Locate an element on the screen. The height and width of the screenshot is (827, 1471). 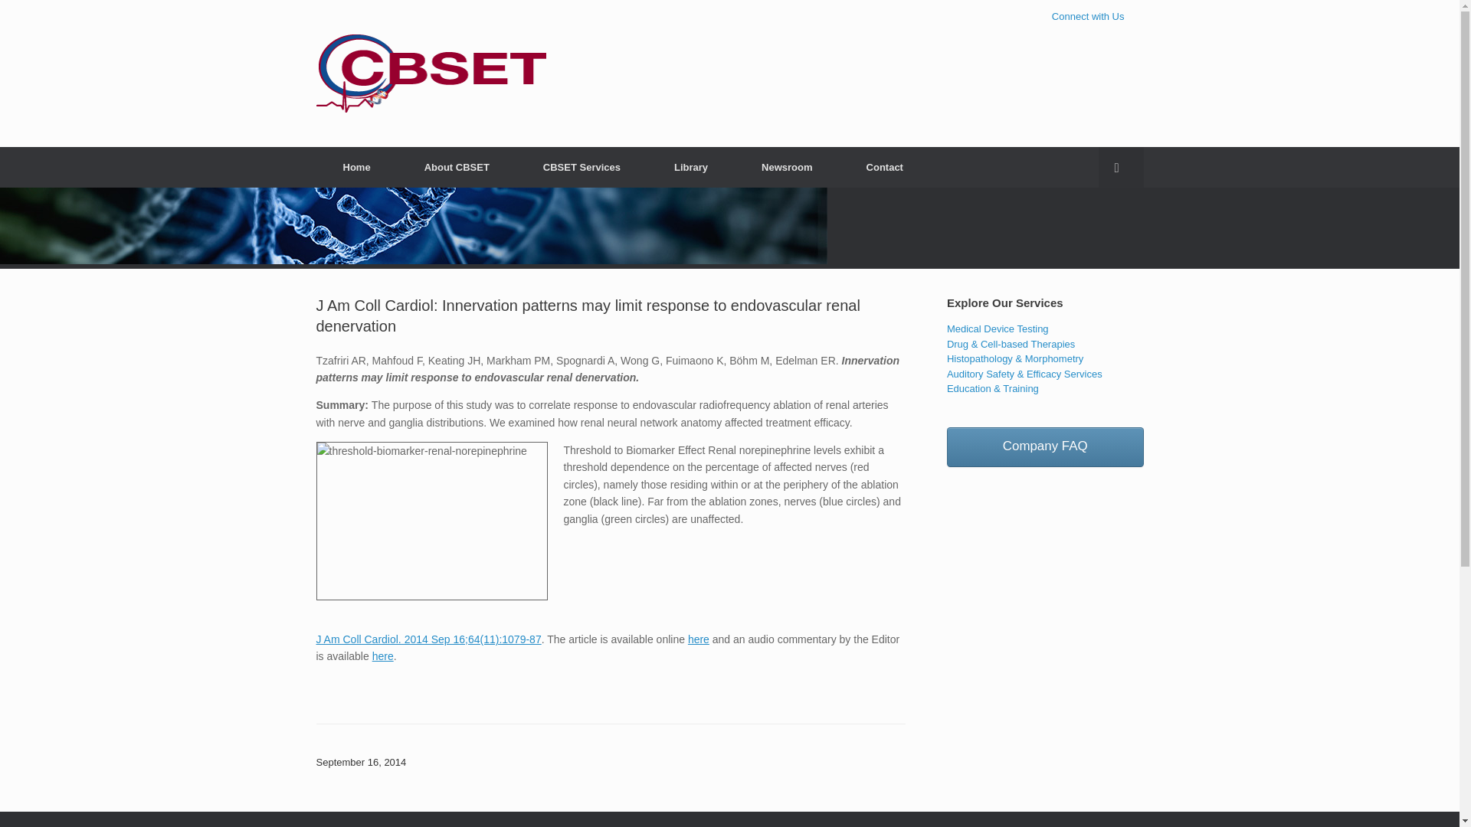
here is located at coordinates (383, 655).